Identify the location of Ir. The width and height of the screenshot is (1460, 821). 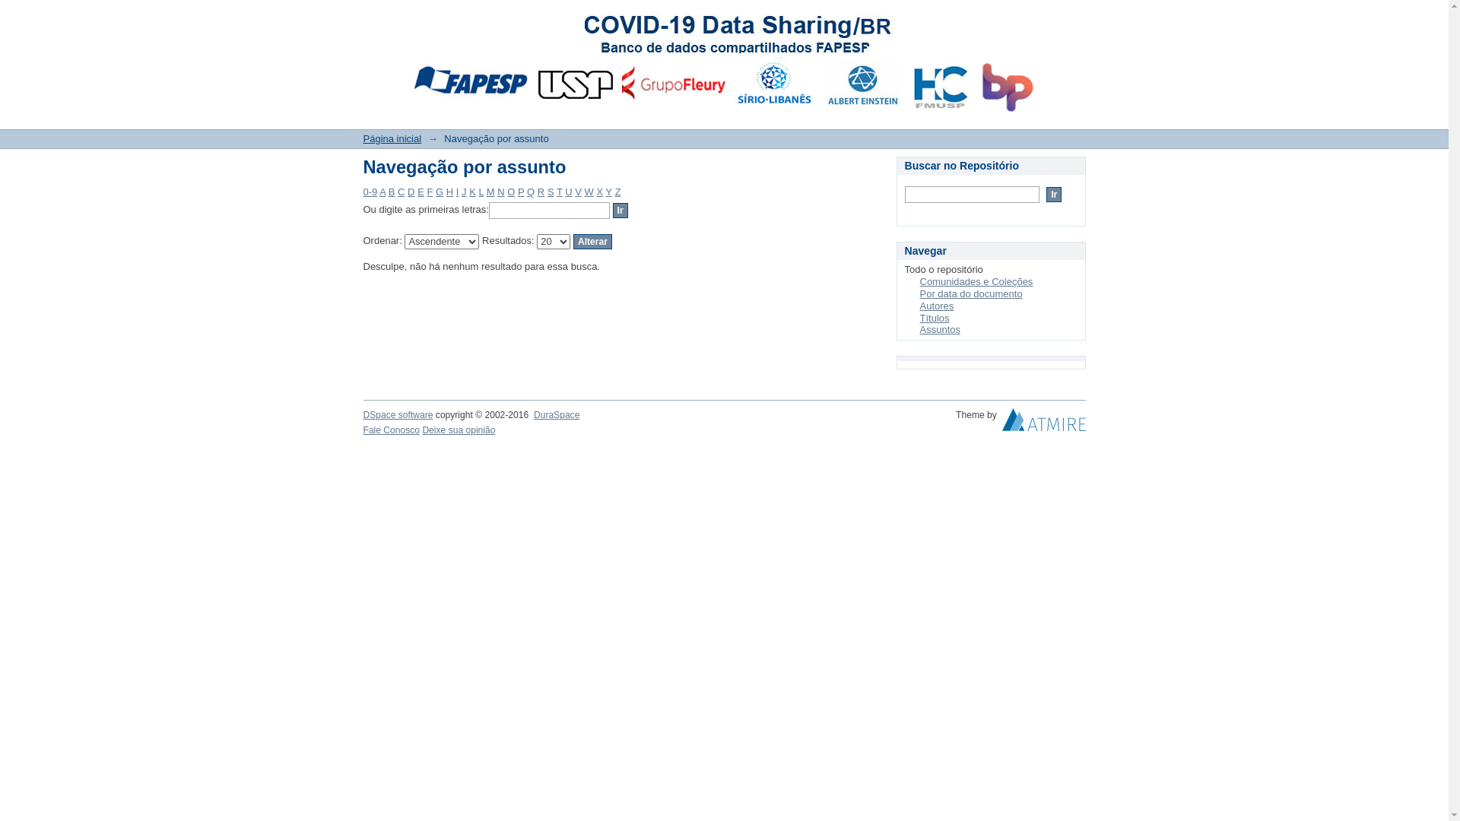
(1054, 195).